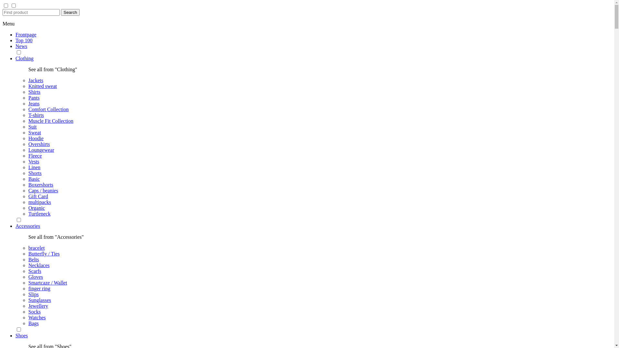  What do you see at coordinates (39, 266) in the screenshot?
I see `Necklaces` at bounding box center [39, 266].